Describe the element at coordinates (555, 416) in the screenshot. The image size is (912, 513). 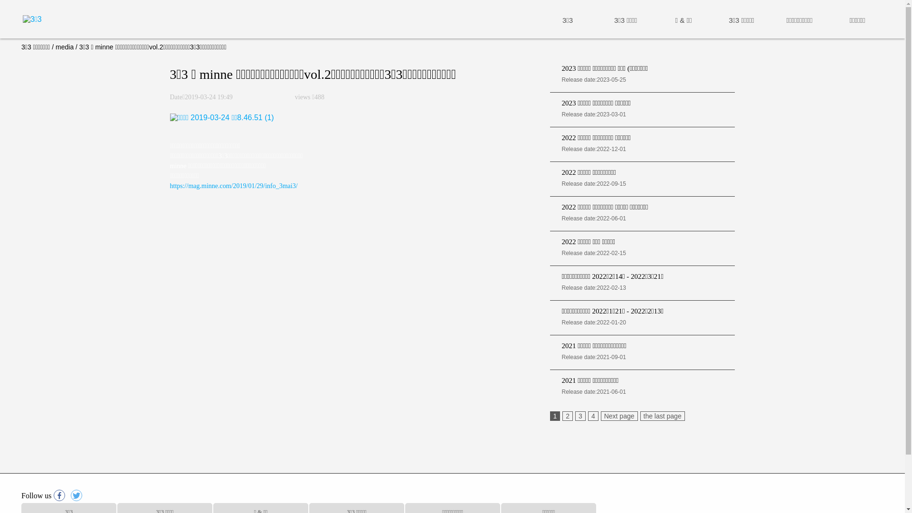
I see `1` at that location.